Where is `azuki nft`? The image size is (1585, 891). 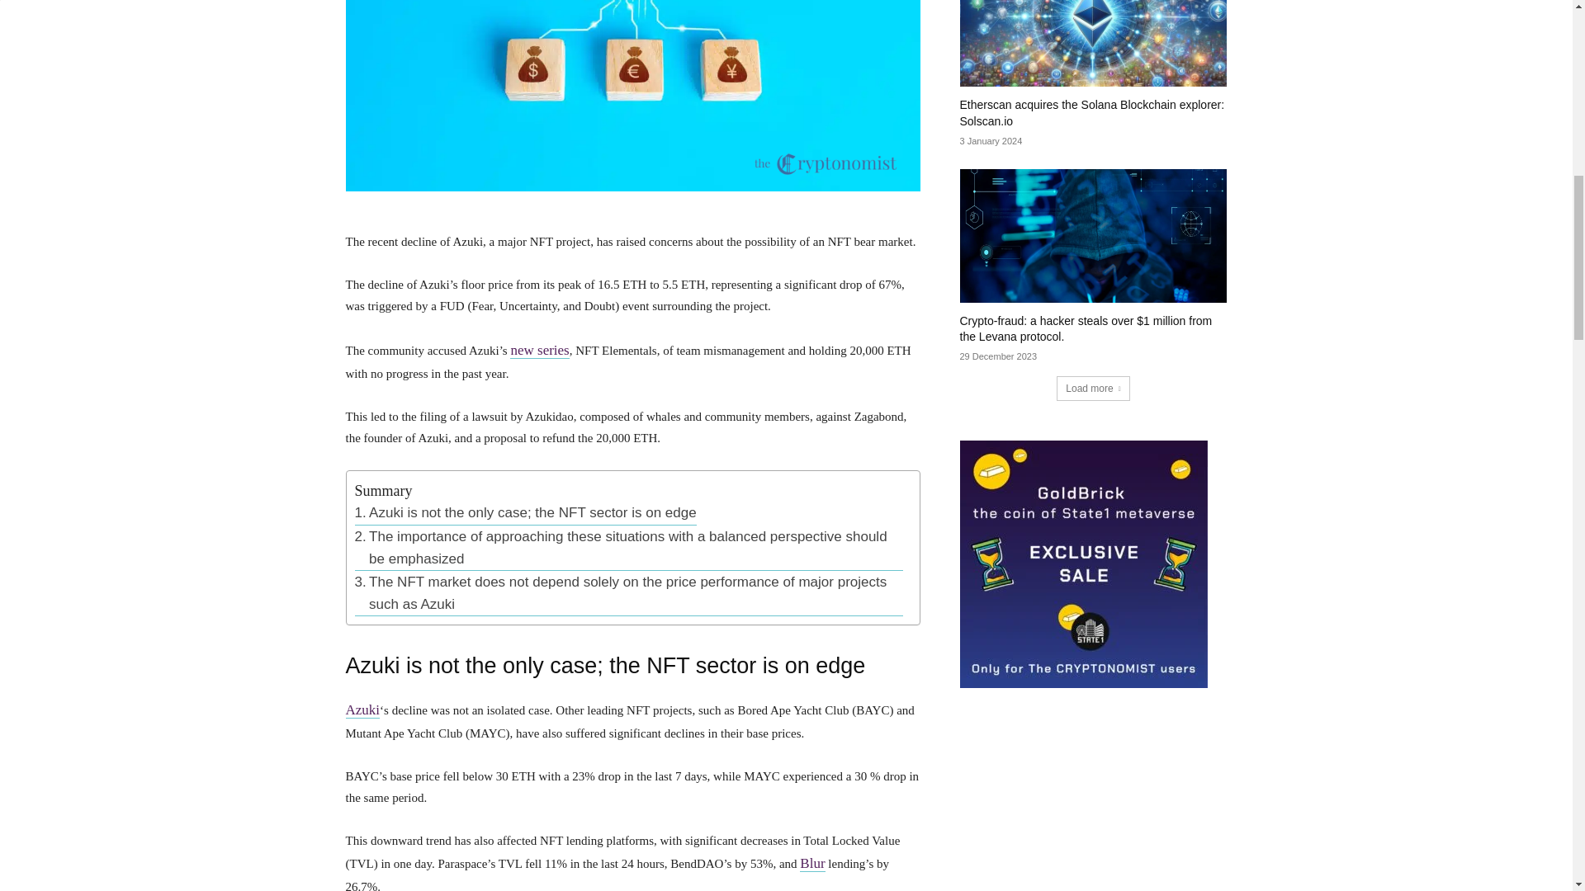 azuki nft is located at coordinates (632, 96).